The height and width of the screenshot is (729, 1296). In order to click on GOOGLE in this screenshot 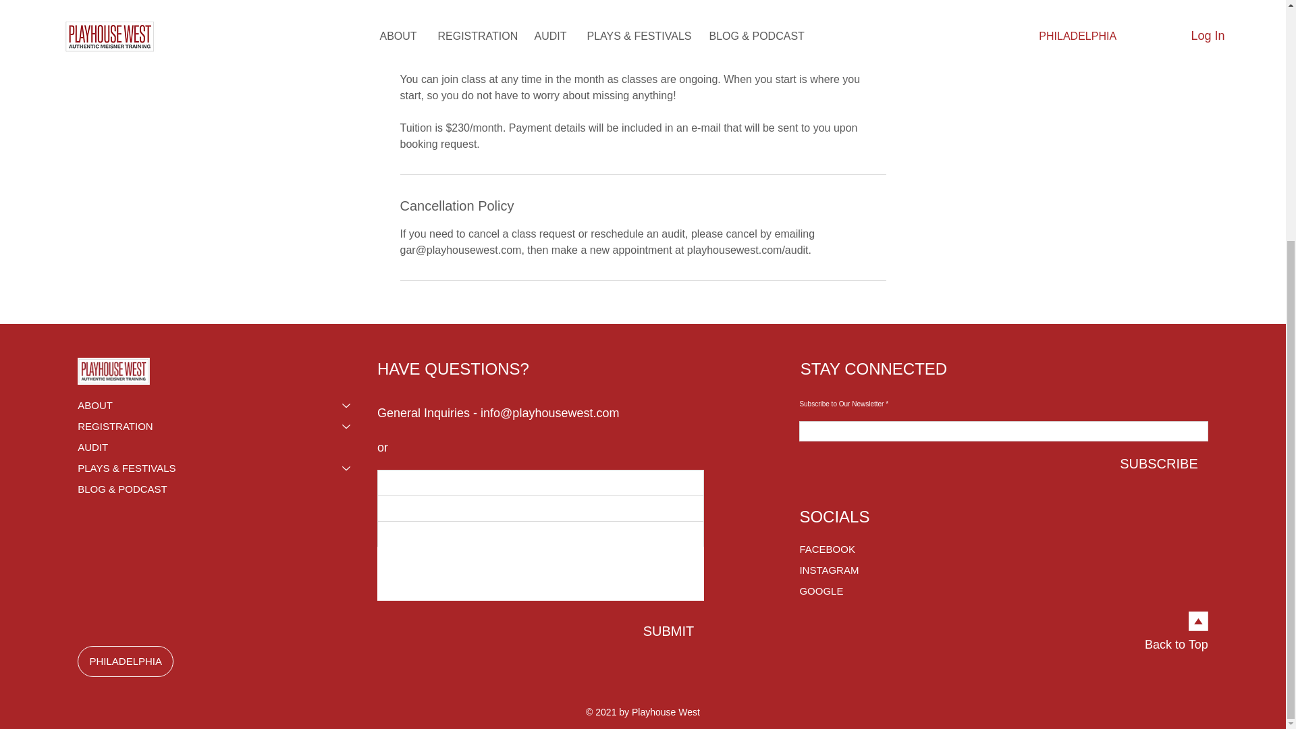, I will do `click(846, 591)`.